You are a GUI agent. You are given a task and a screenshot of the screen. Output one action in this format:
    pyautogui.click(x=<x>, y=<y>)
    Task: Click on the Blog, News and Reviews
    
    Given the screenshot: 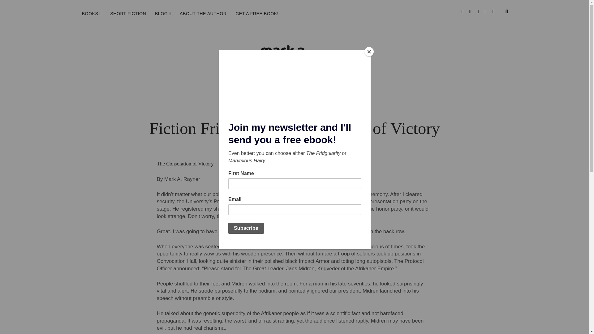 What is the action you would take?
    pyautogui.click(x=161, y=14)
    